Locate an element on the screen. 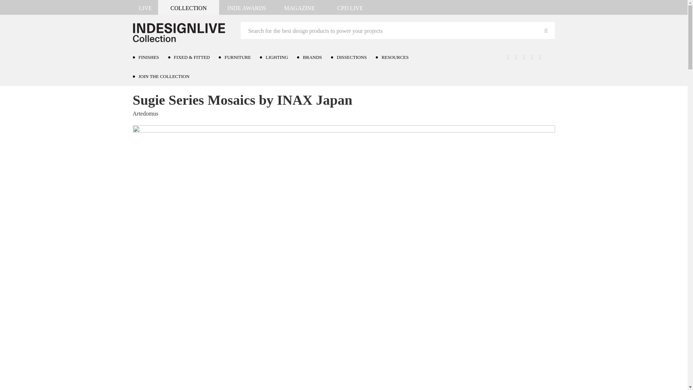 The image size is (693, 390). BRANDS is located at coordinates (314, 57).